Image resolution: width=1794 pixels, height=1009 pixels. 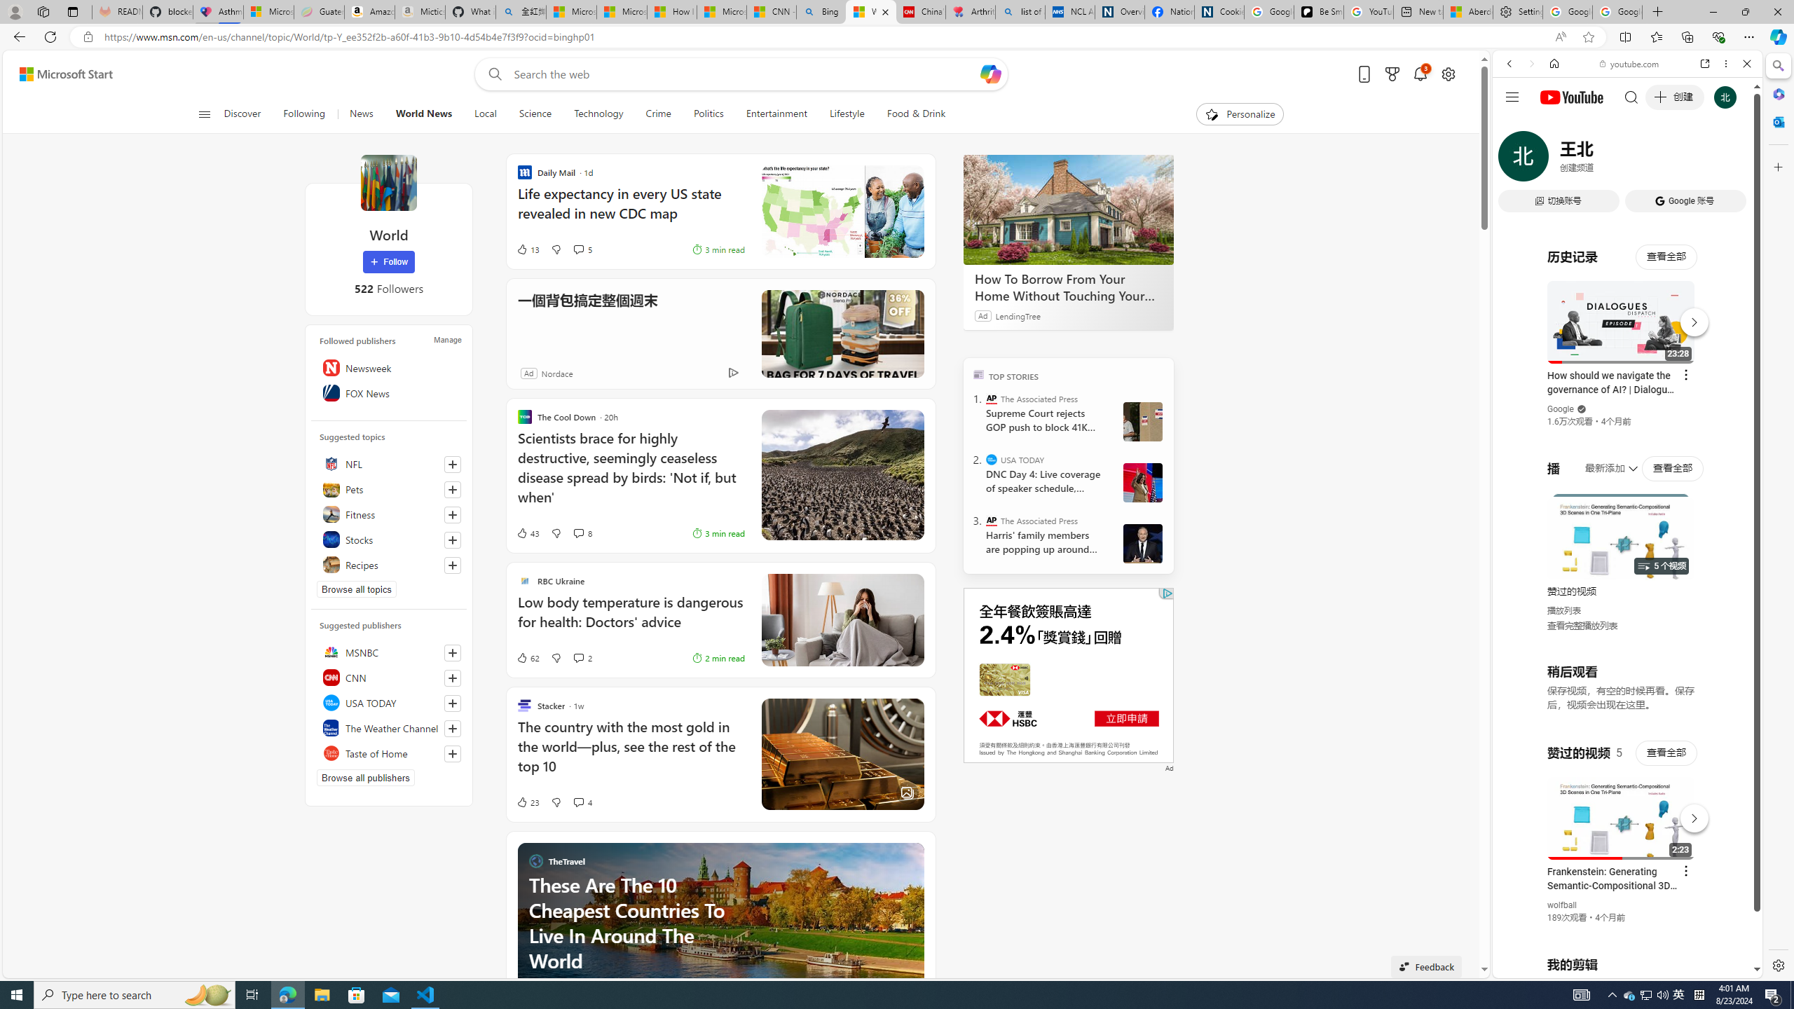 What do you see at coordinates (1539, 967) in the screenshot?
I see `US[ju]` at bounding box center [1539, 967].